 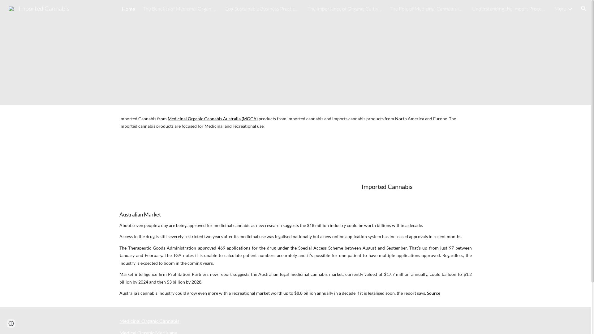 I want to click on Medicinal Organic Cannabis Australia (MOCA), so click(x=212, y=119).